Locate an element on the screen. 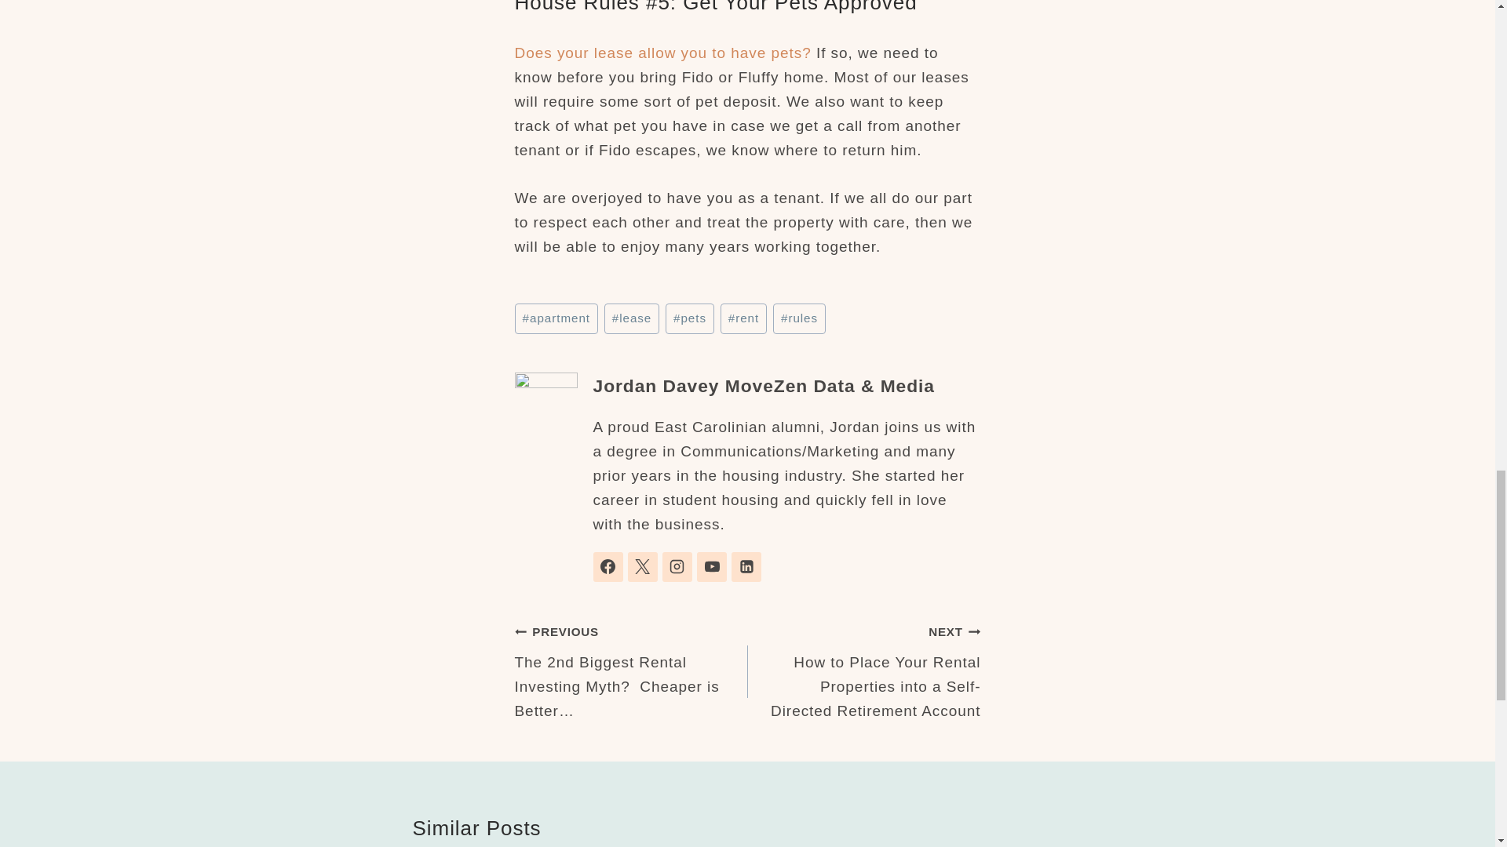 Image resolution: width=1507 pixels, height=847 pixels. pets is located at coordinates (690, 318).